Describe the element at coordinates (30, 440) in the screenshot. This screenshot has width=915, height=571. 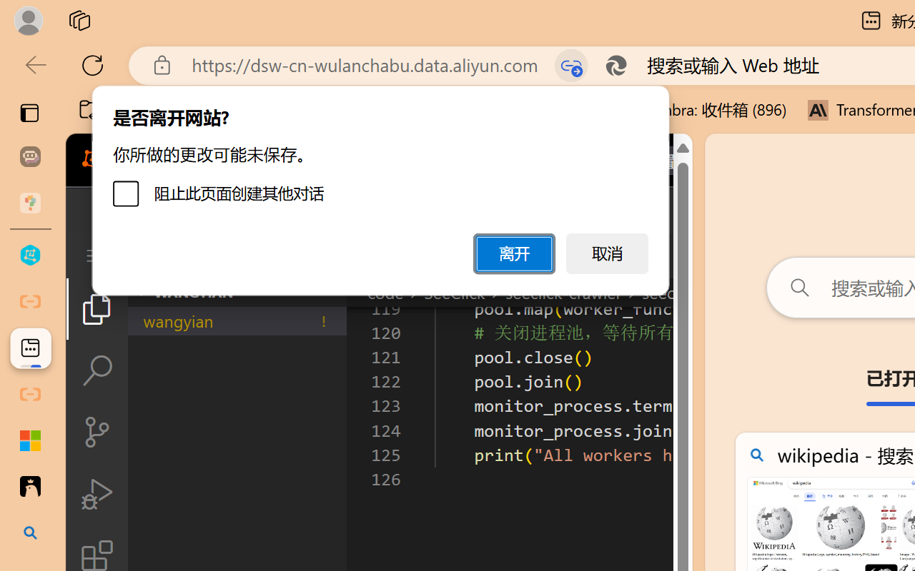
I see `Adjust indents and spacing - Microsoft Support` at that location.